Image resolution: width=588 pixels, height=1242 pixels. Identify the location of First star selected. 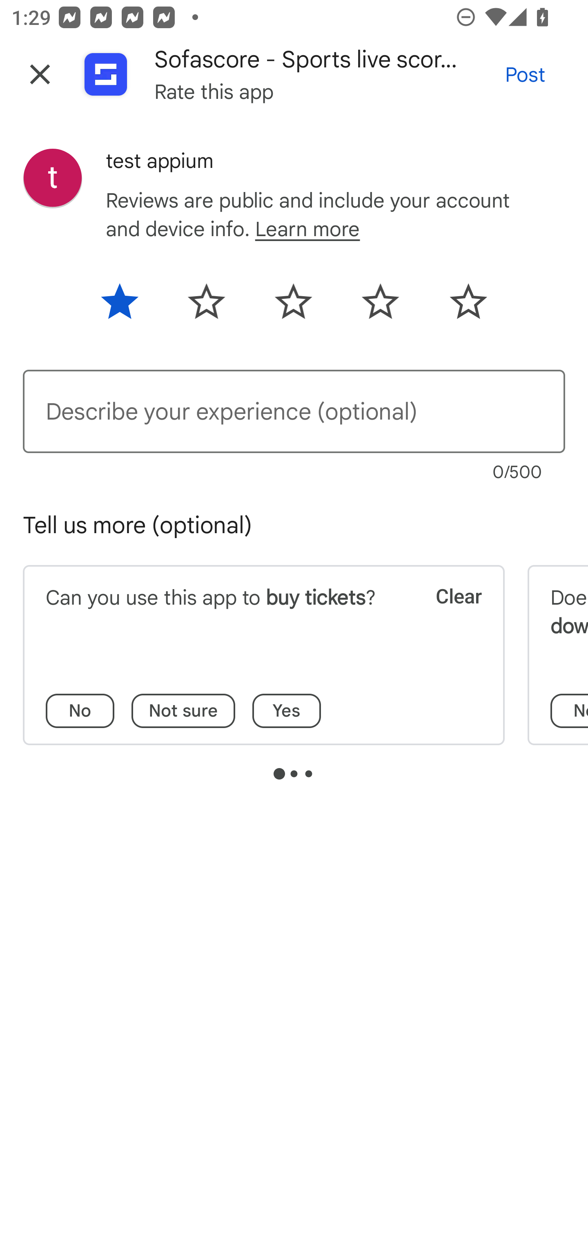
(130, 306).